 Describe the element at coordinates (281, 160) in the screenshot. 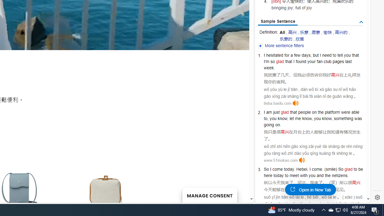

I see `www.51mokao.com` at that location.